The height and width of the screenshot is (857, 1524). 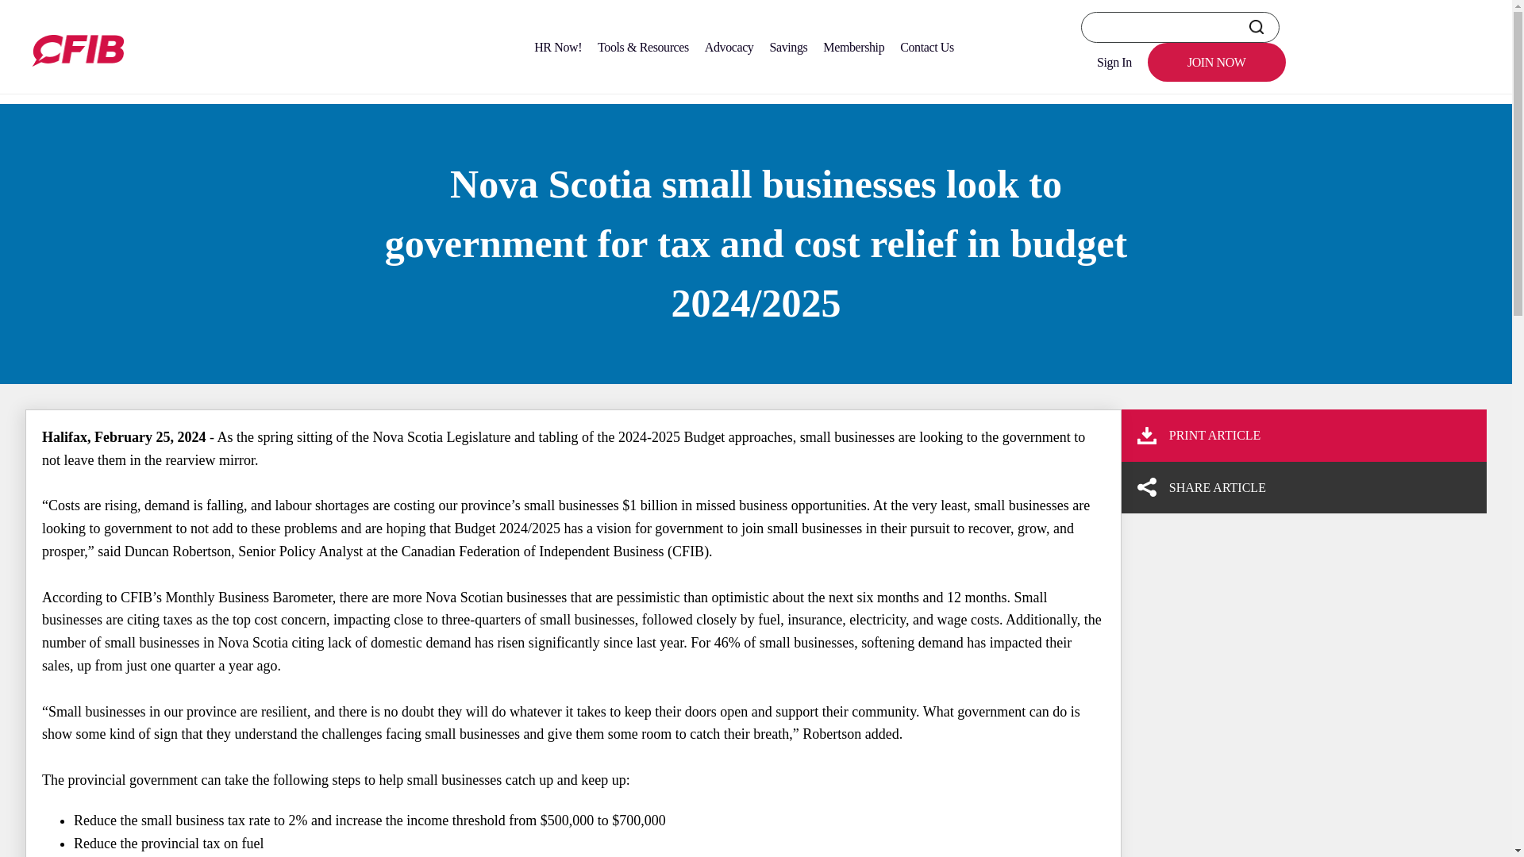 What do you see at coordinates (926, 47) in the screenshot?
I see `Contact Us` at bounding box center [926, 47].